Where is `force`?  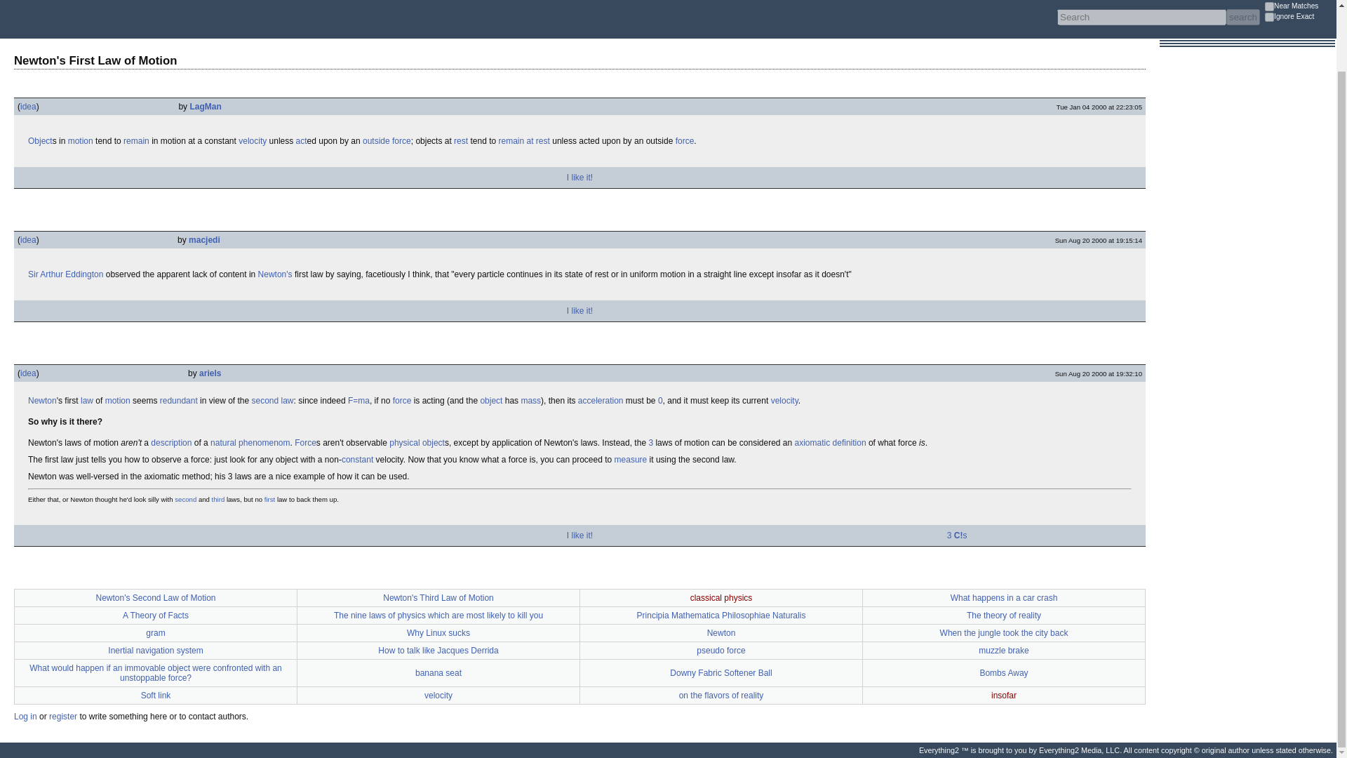
force is located at coordinates (685, 141).